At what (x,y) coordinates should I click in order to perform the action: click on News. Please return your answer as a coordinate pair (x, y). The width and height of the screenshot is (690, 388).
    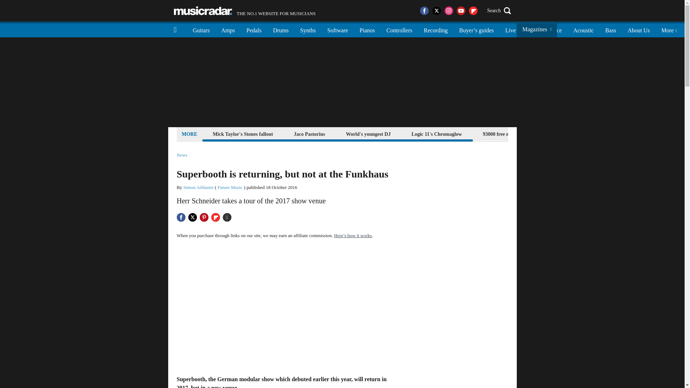
    Looking at the image, I should click on (553, 29).